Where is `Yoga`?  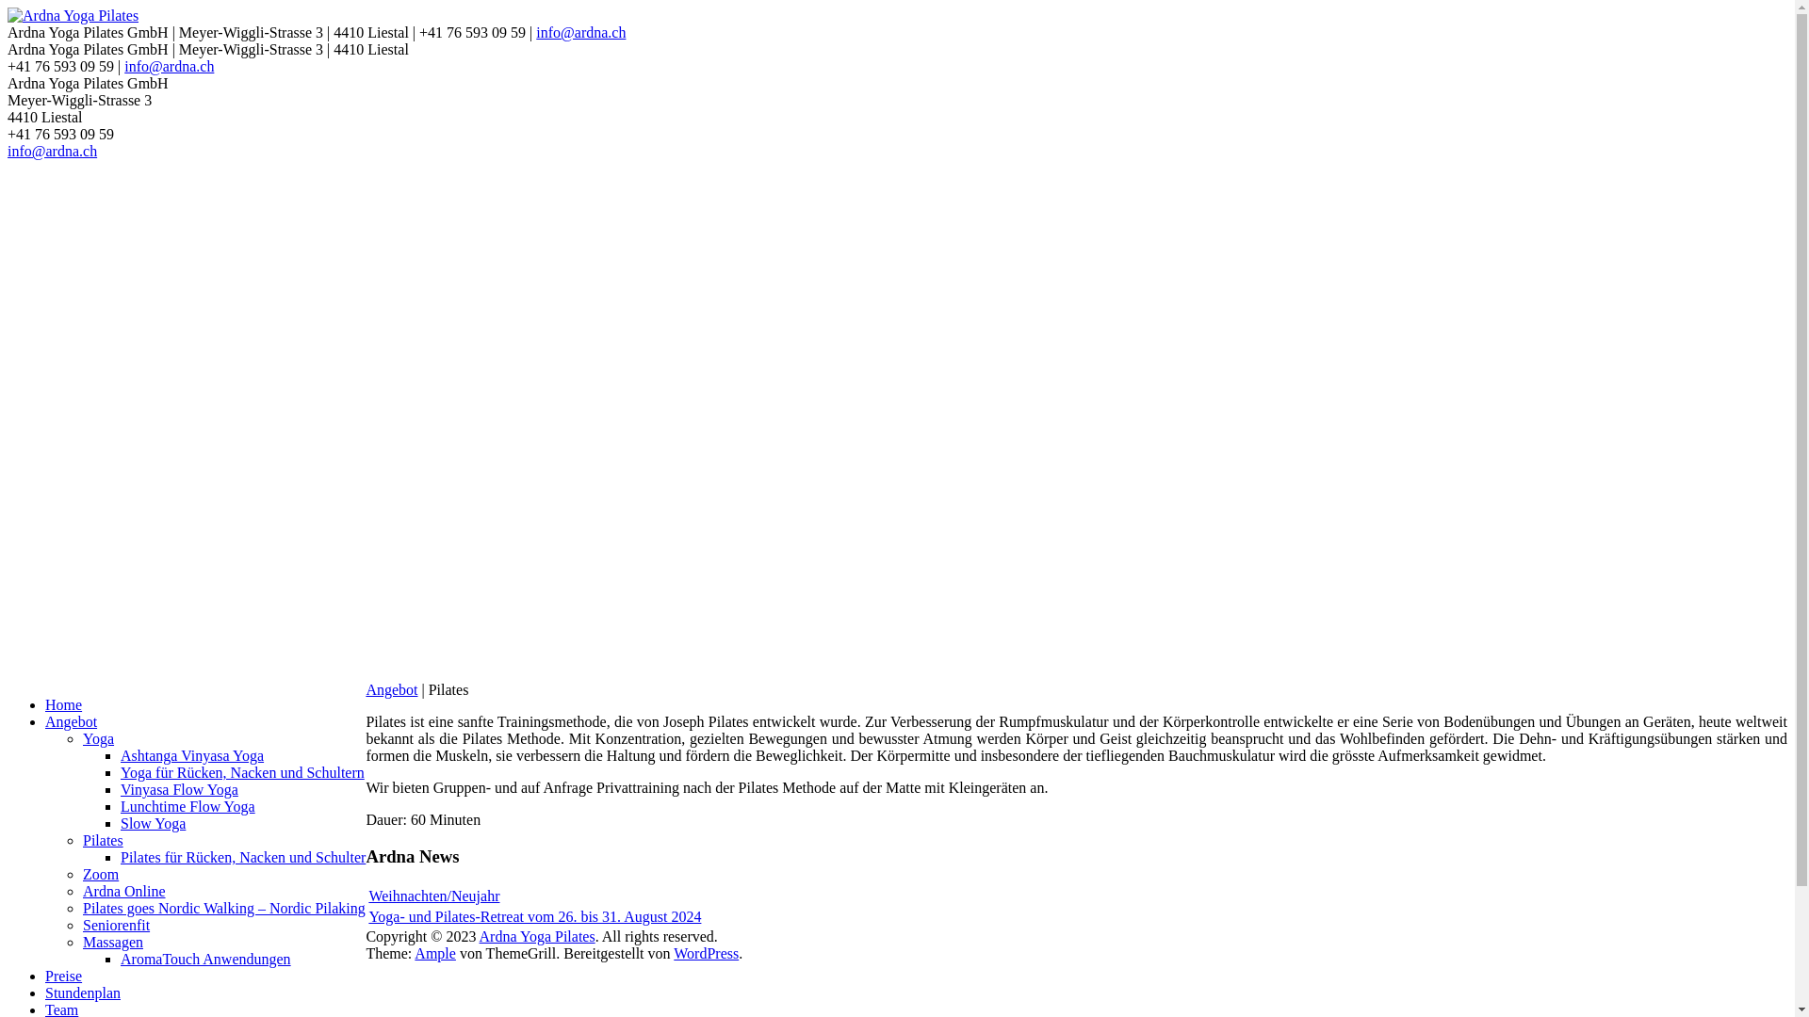
Yoga is located at coordinates (98, 738).